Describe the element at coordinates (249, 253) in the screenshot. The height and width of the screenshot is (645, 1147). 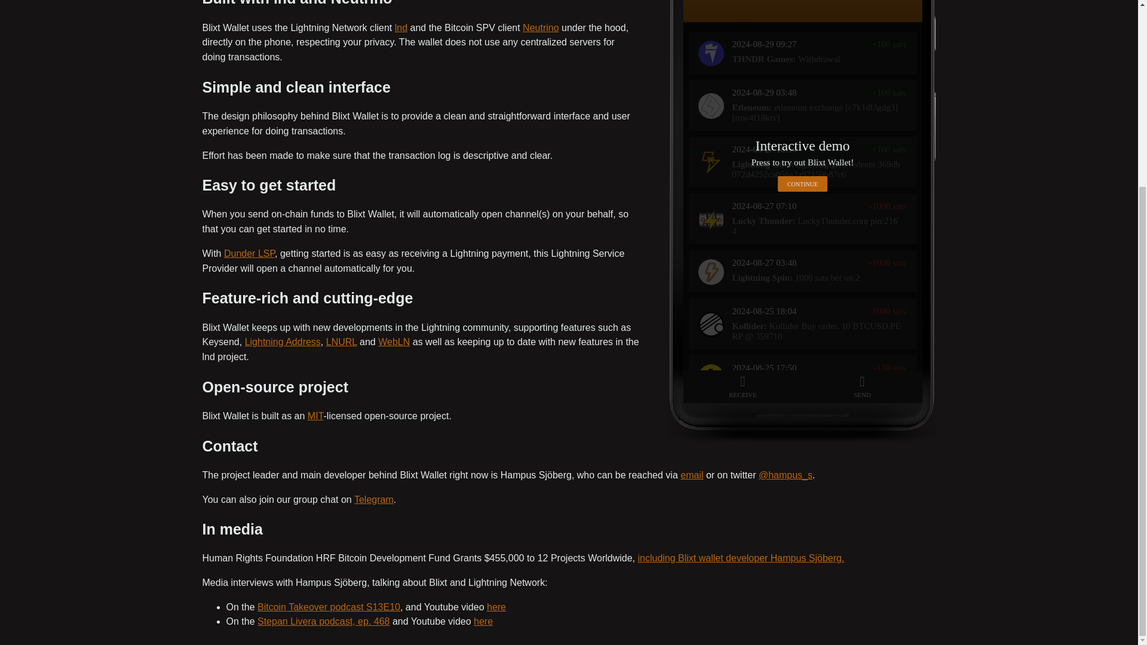
I see `Dunder LSP` at that location.